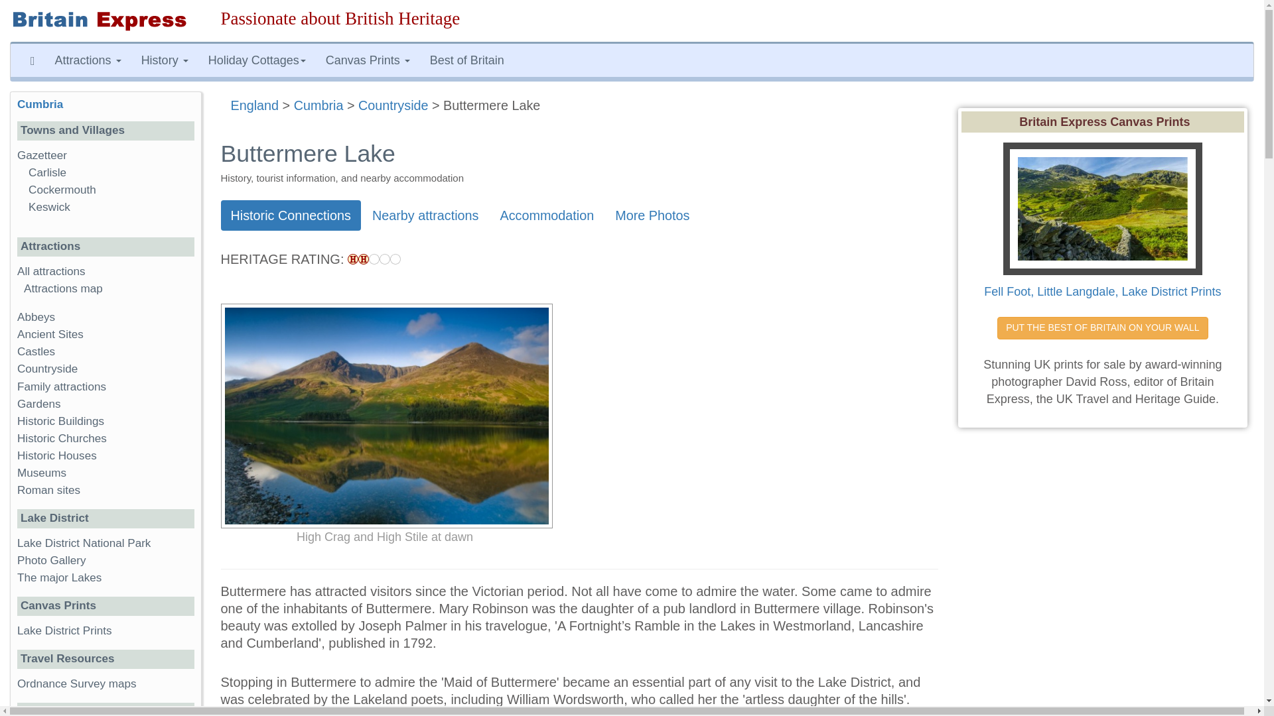 Image resolution: width=1274 pixels, height=716 pixels. What do you see at coordinates (106, 21) in the screenshot?
I see `Britain Express home page` at bounding box center [106, 21].